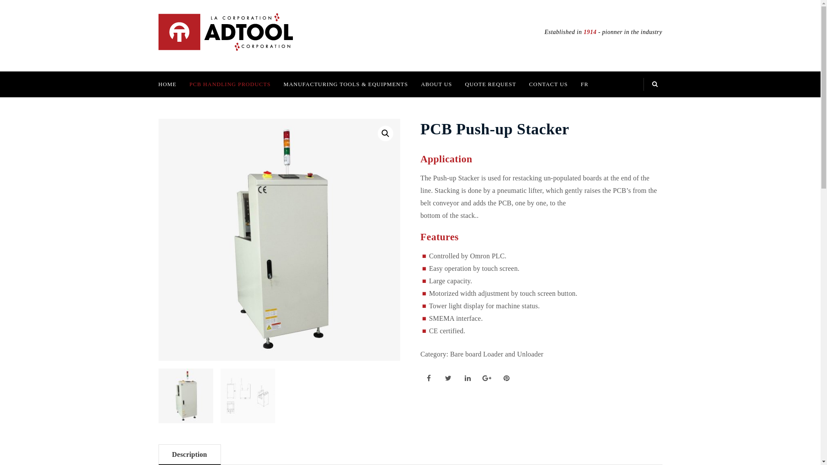  I want to click on Bare board Loader and Unloader, so click(497, 354).